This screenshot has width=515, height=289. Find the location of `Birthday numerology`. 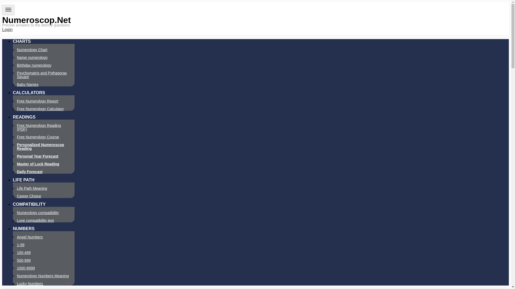

Birthday numerology is located at coordinates (34, 65).